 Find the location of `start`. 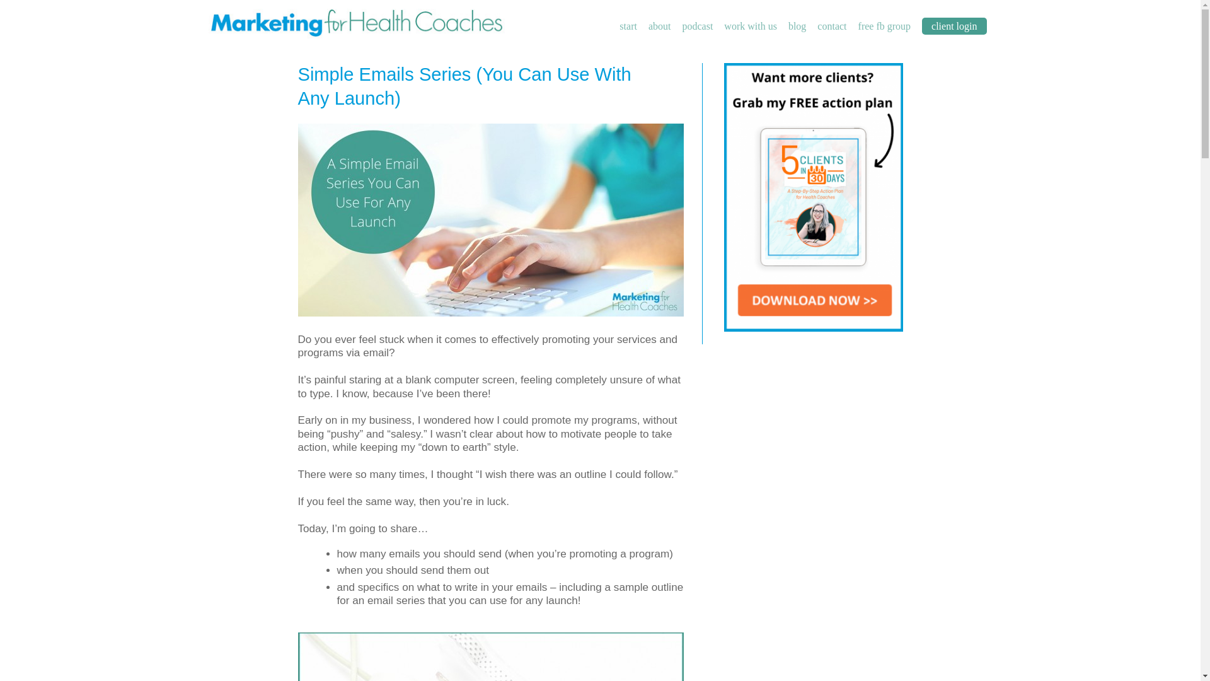

start is located at coordinates (628, 26).